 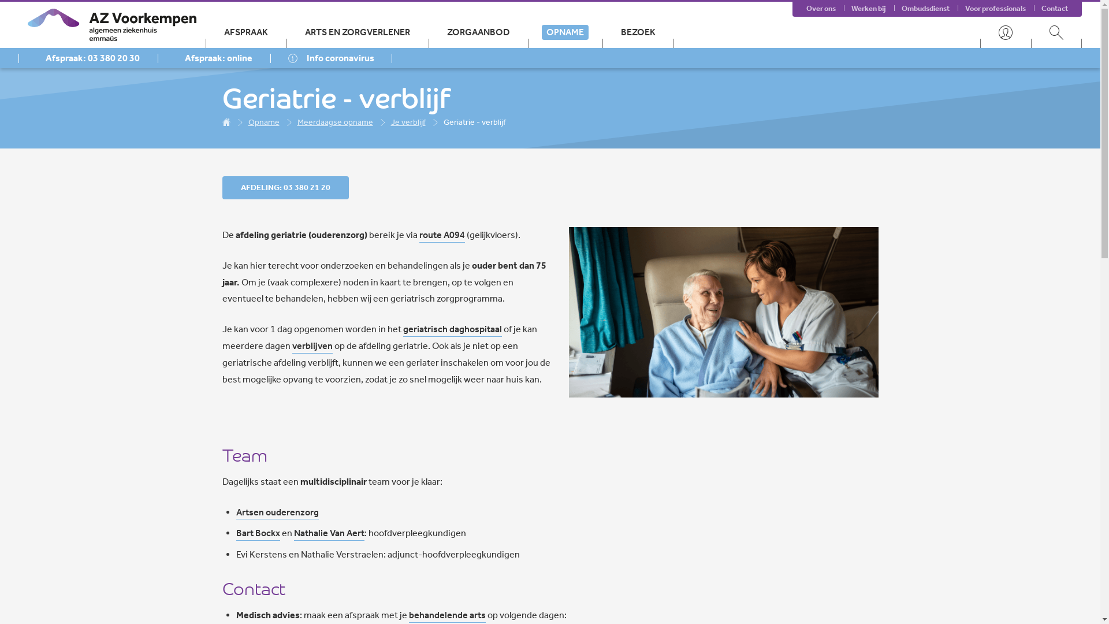 I want to click on Over ons, so click(x=821, y=8).